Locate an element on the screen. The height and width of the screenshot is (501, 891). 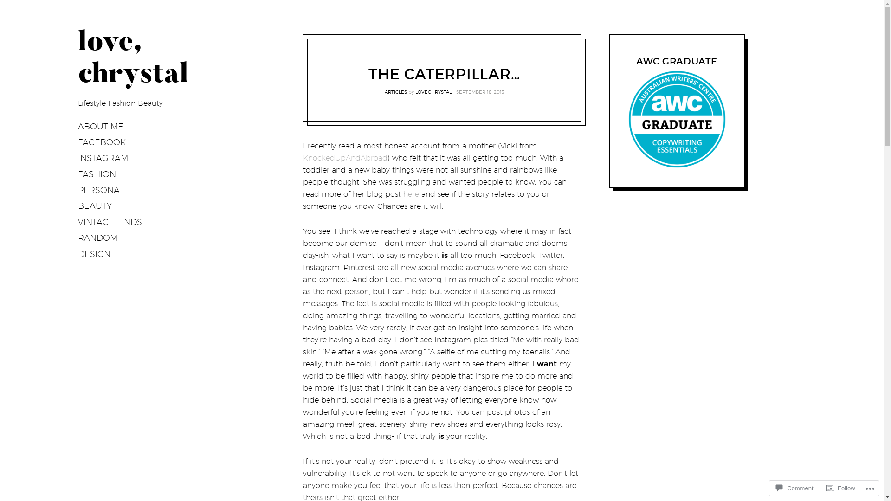
love, chrystal is located at coordinates (134, 60).